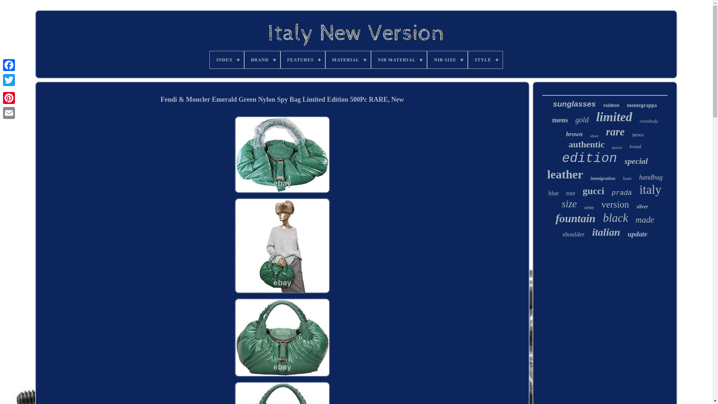  What do you see at coordinates (227, 60) in the screenshot?
I see `INDEX` at bounding box center [227, 60].